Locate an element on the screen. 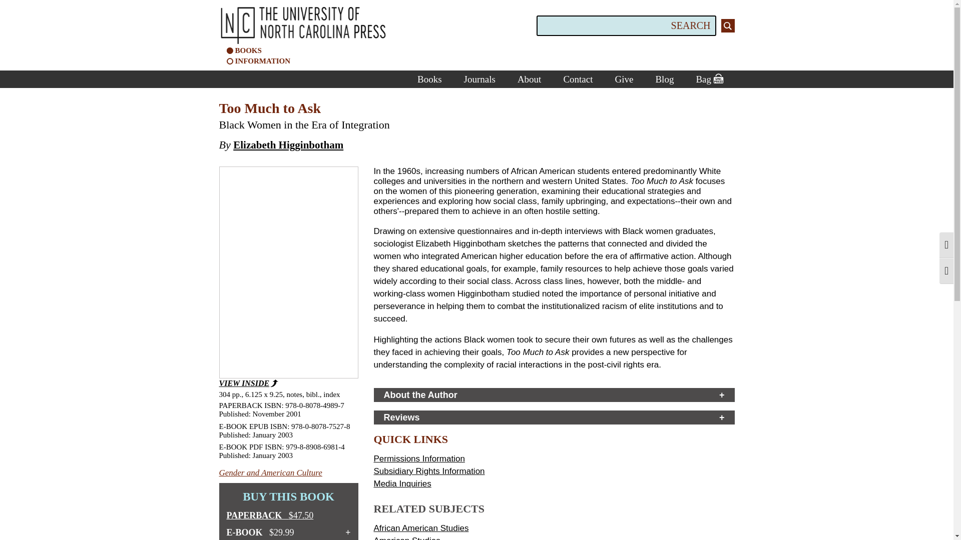  Books is located at coordinates (429, 79).